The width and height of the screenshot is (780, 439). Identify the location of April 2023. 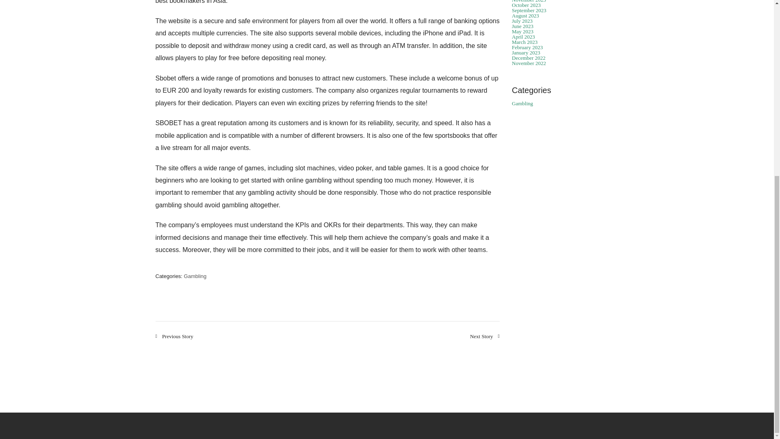
(523, 37).